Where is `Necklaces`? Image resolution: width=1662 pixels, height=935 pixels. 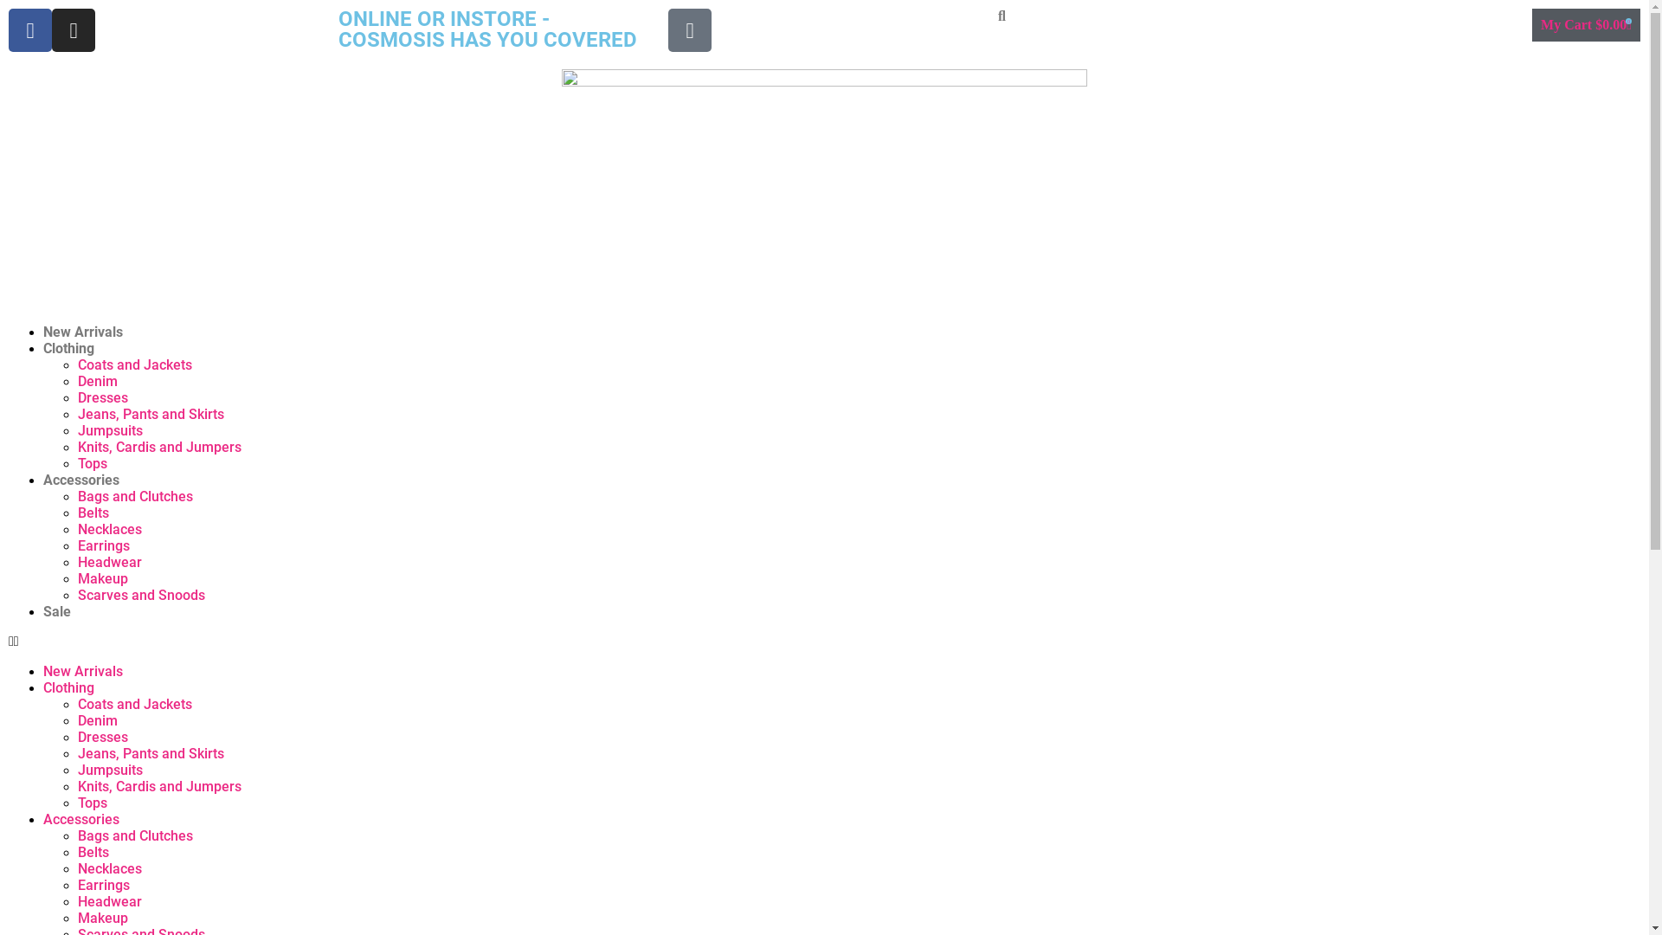
Necklaces is located at coordinates (110, 869).